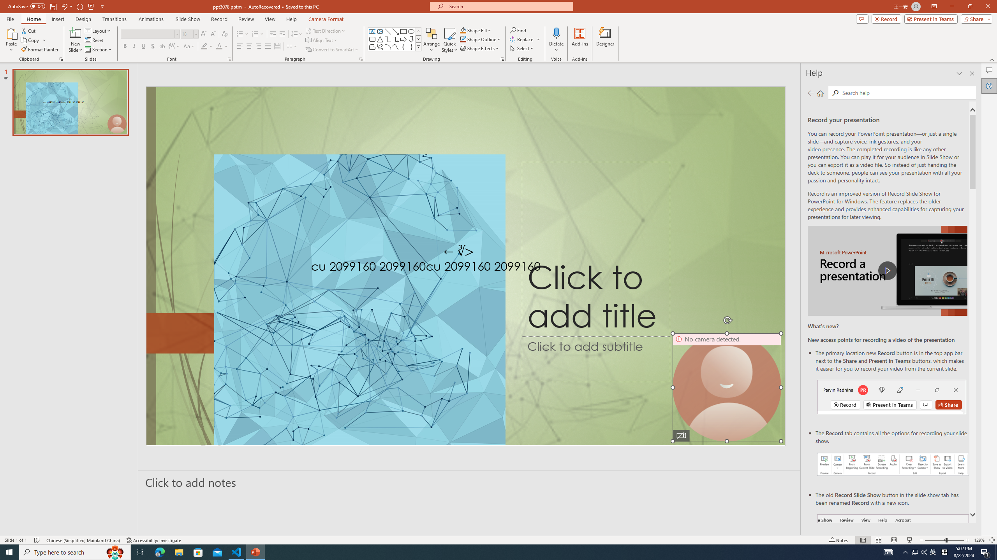 Image resolution: width=997 pixels, height=560 pixels. I want to click on An abstract genetic concept, so click(466, 266).